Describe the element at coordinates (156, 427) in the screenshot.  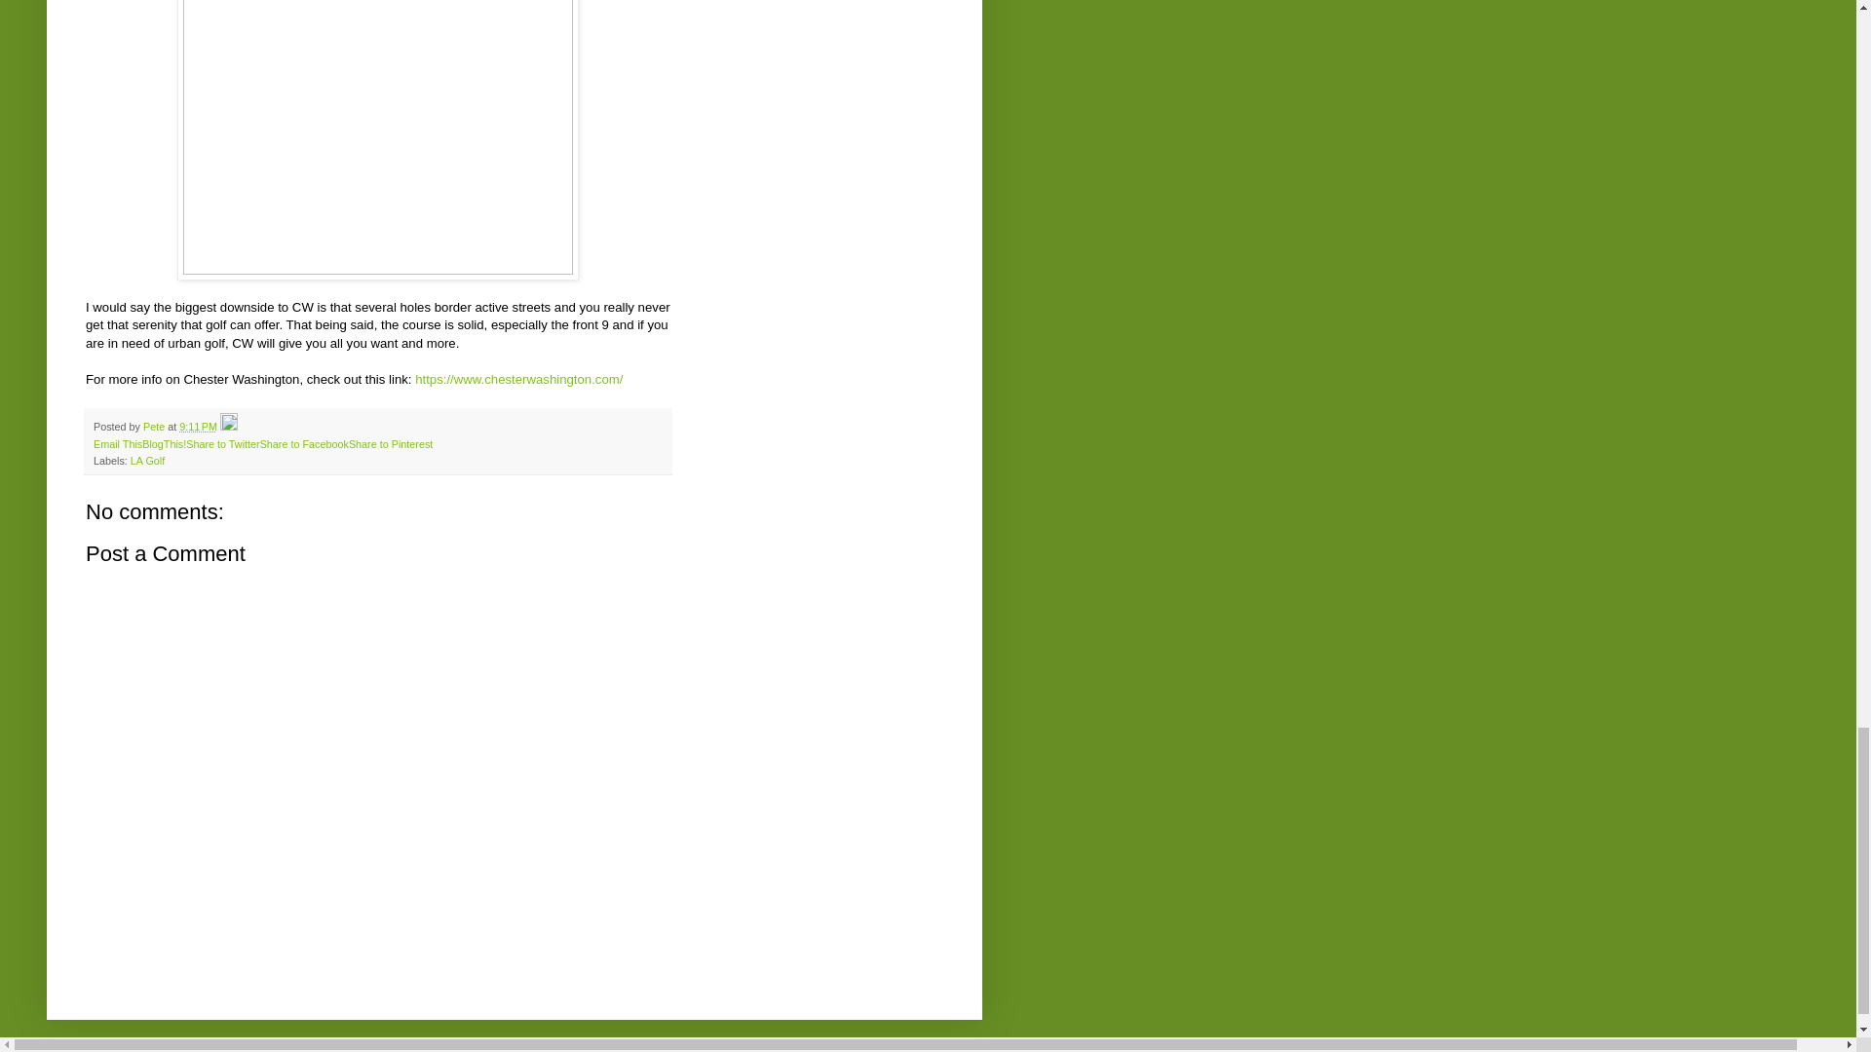
I see `author profile` at that location.